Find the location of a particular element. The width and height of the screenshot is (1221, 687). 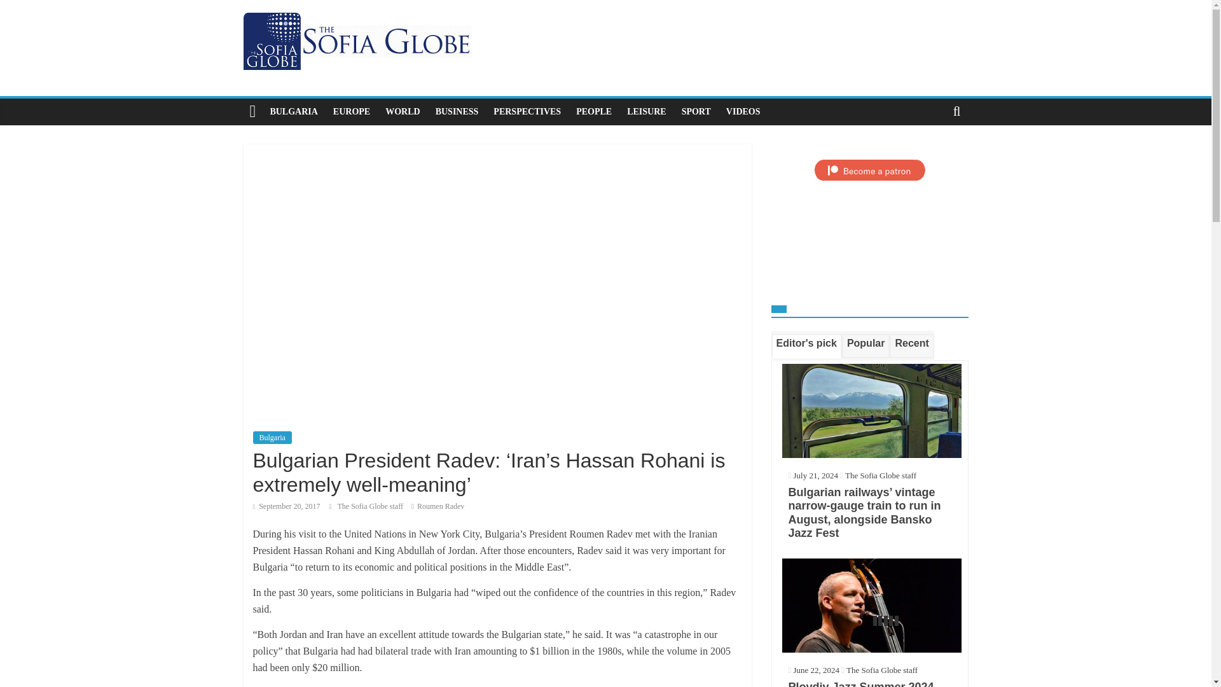

PERSPECTIVES is located at coordinates (527, 112).